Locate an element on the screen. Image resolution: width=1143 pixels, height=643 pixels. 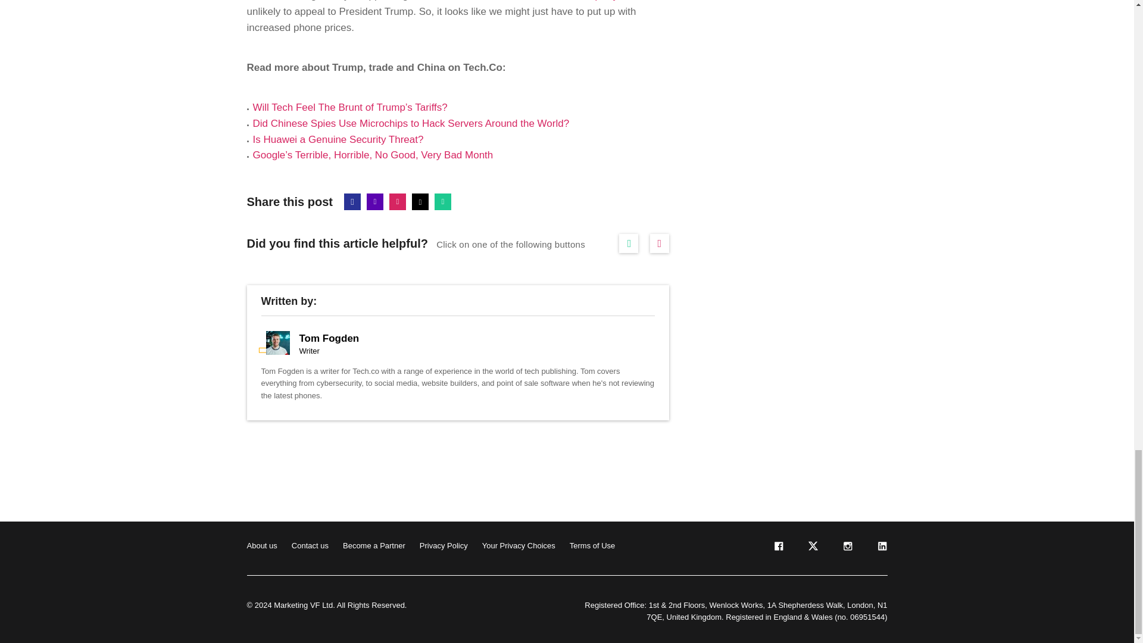
facebook is located at coordinates (777, 548).